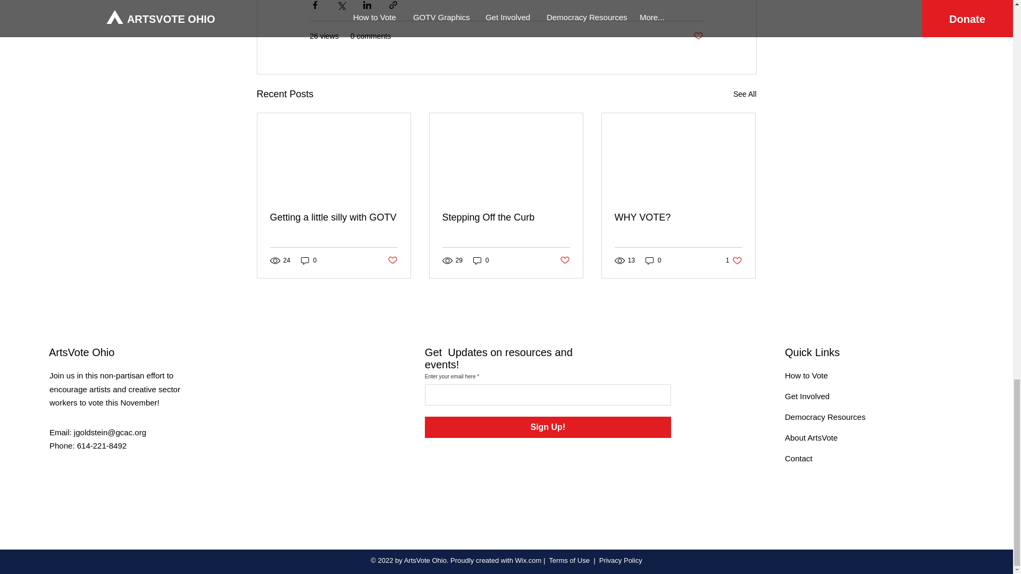  What do you see at coordinates (734, 260) in the screenshot?
I see `0` at bounding box center [734, 260].